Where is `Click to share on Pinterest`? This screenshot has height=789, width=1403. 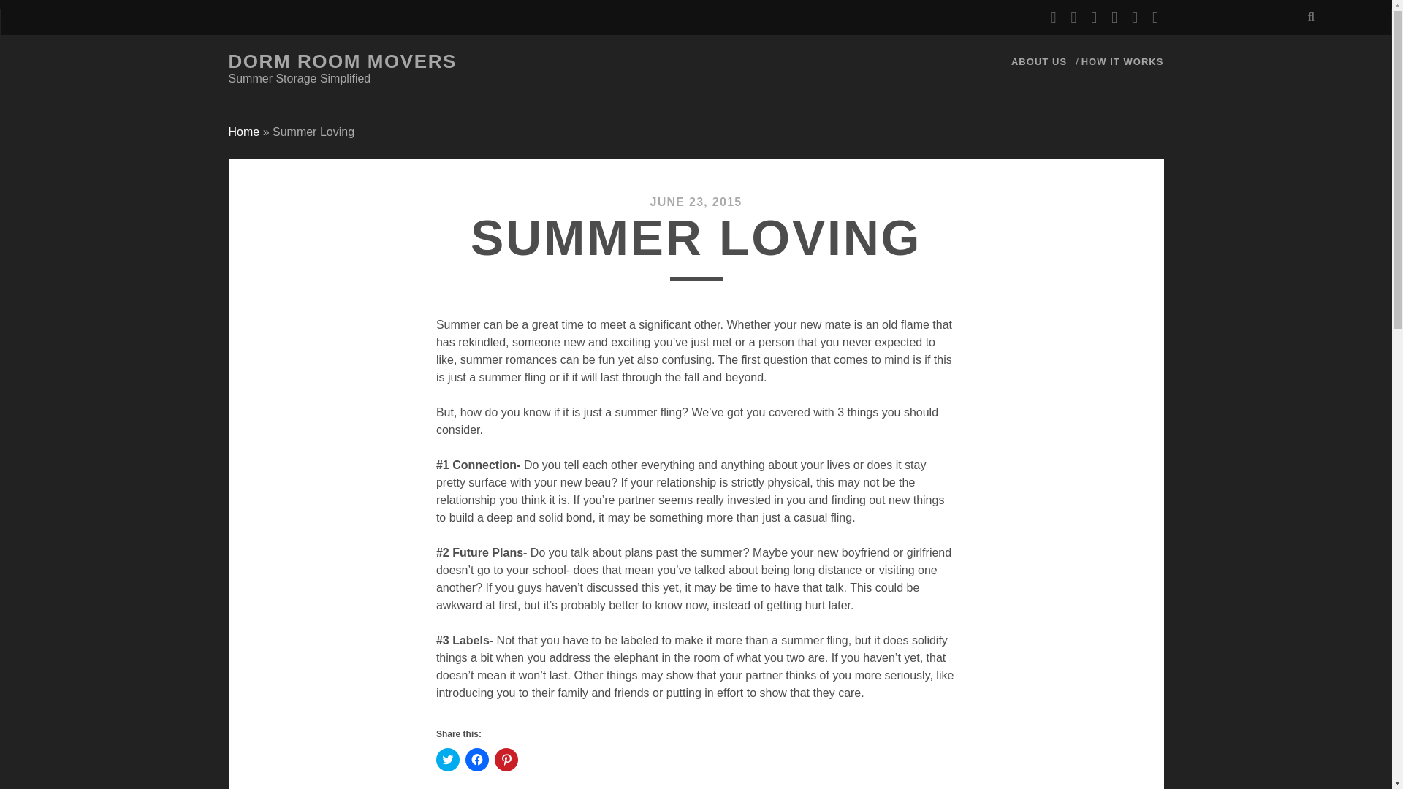
Click to share on Pinterest is located at coordinates (506, 760).